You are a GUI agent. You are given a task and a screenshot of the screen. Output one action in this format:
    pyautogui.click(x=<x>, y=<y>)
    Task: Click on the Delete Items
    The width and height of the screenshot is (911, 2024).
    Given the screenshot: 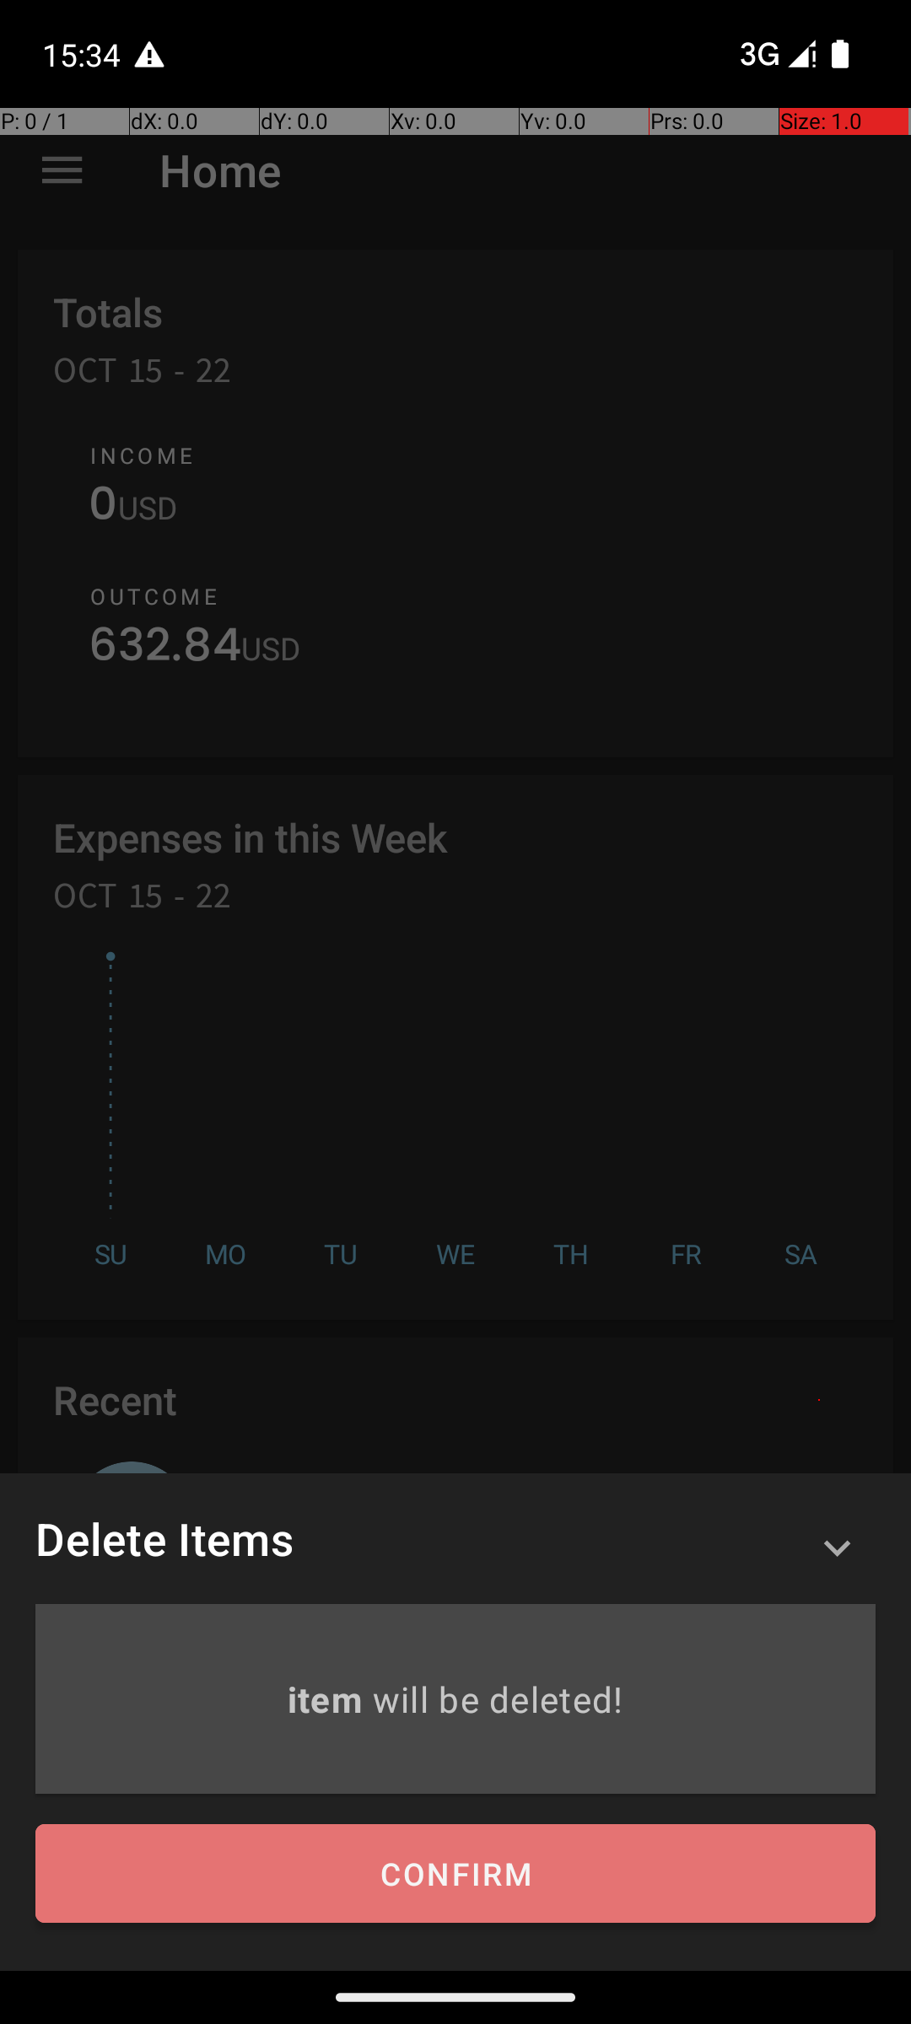 What is the action you would take?
    pyautogui.click(x=164, y=1538)
    